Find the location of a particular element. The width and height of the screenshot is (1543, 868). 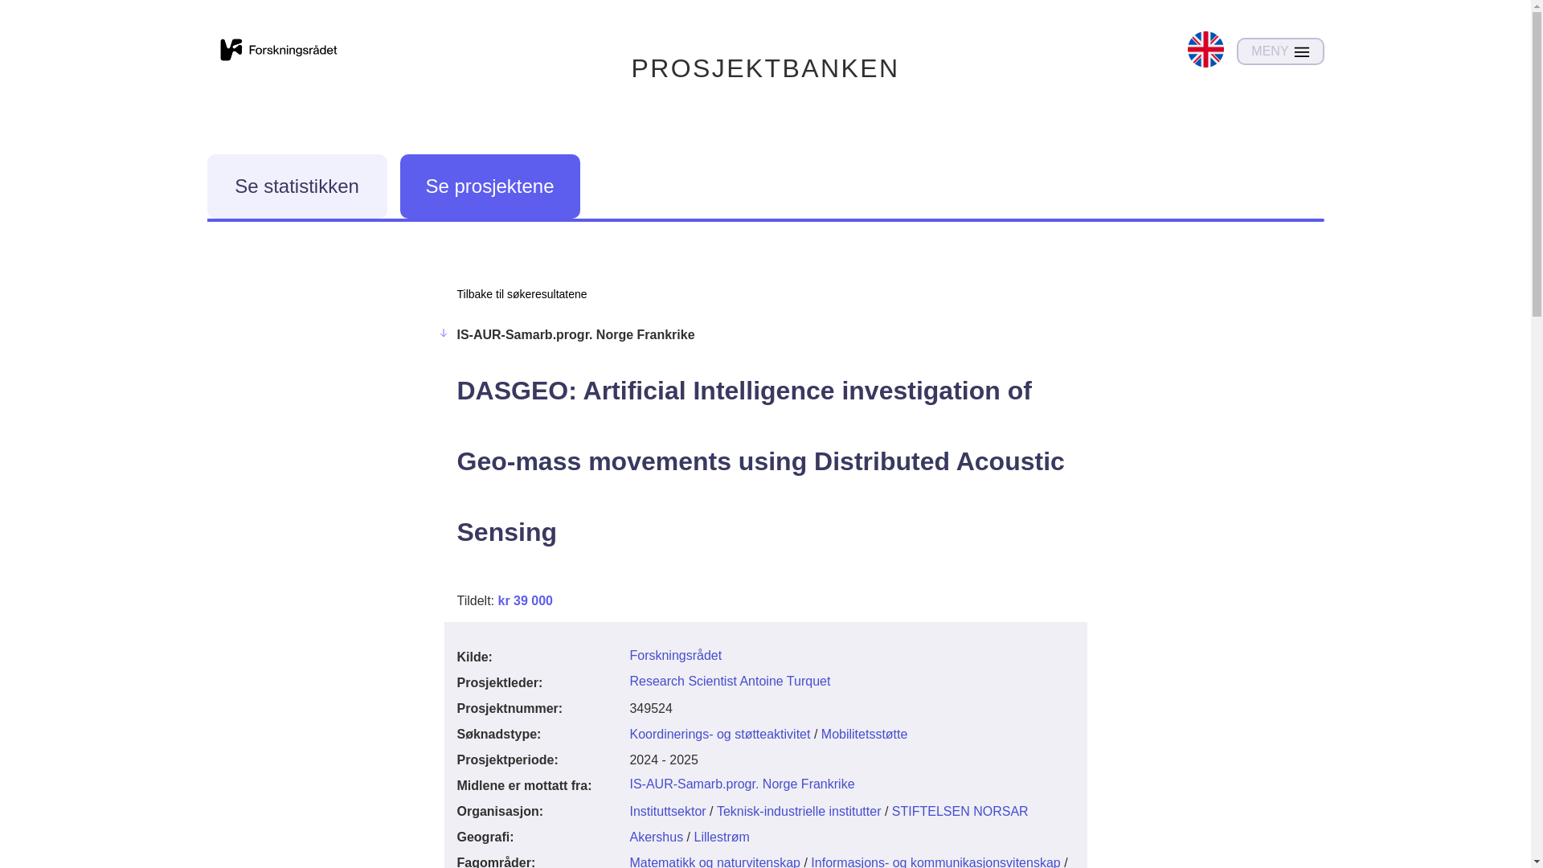

Instituttsektor is located at coordinates (667, 812).